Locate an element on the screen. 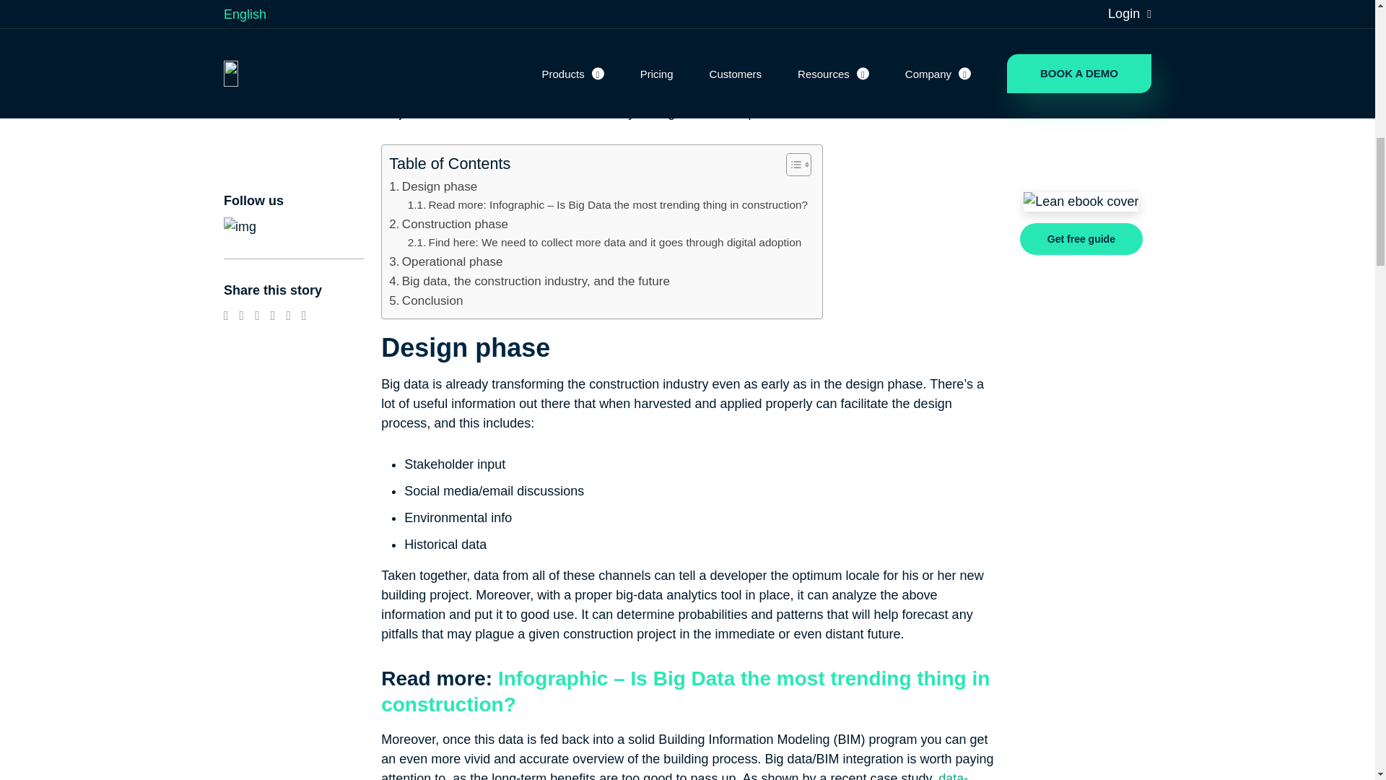 This screenshot has width=1386, height=780. Design phase is located at coordinates (433, 186).